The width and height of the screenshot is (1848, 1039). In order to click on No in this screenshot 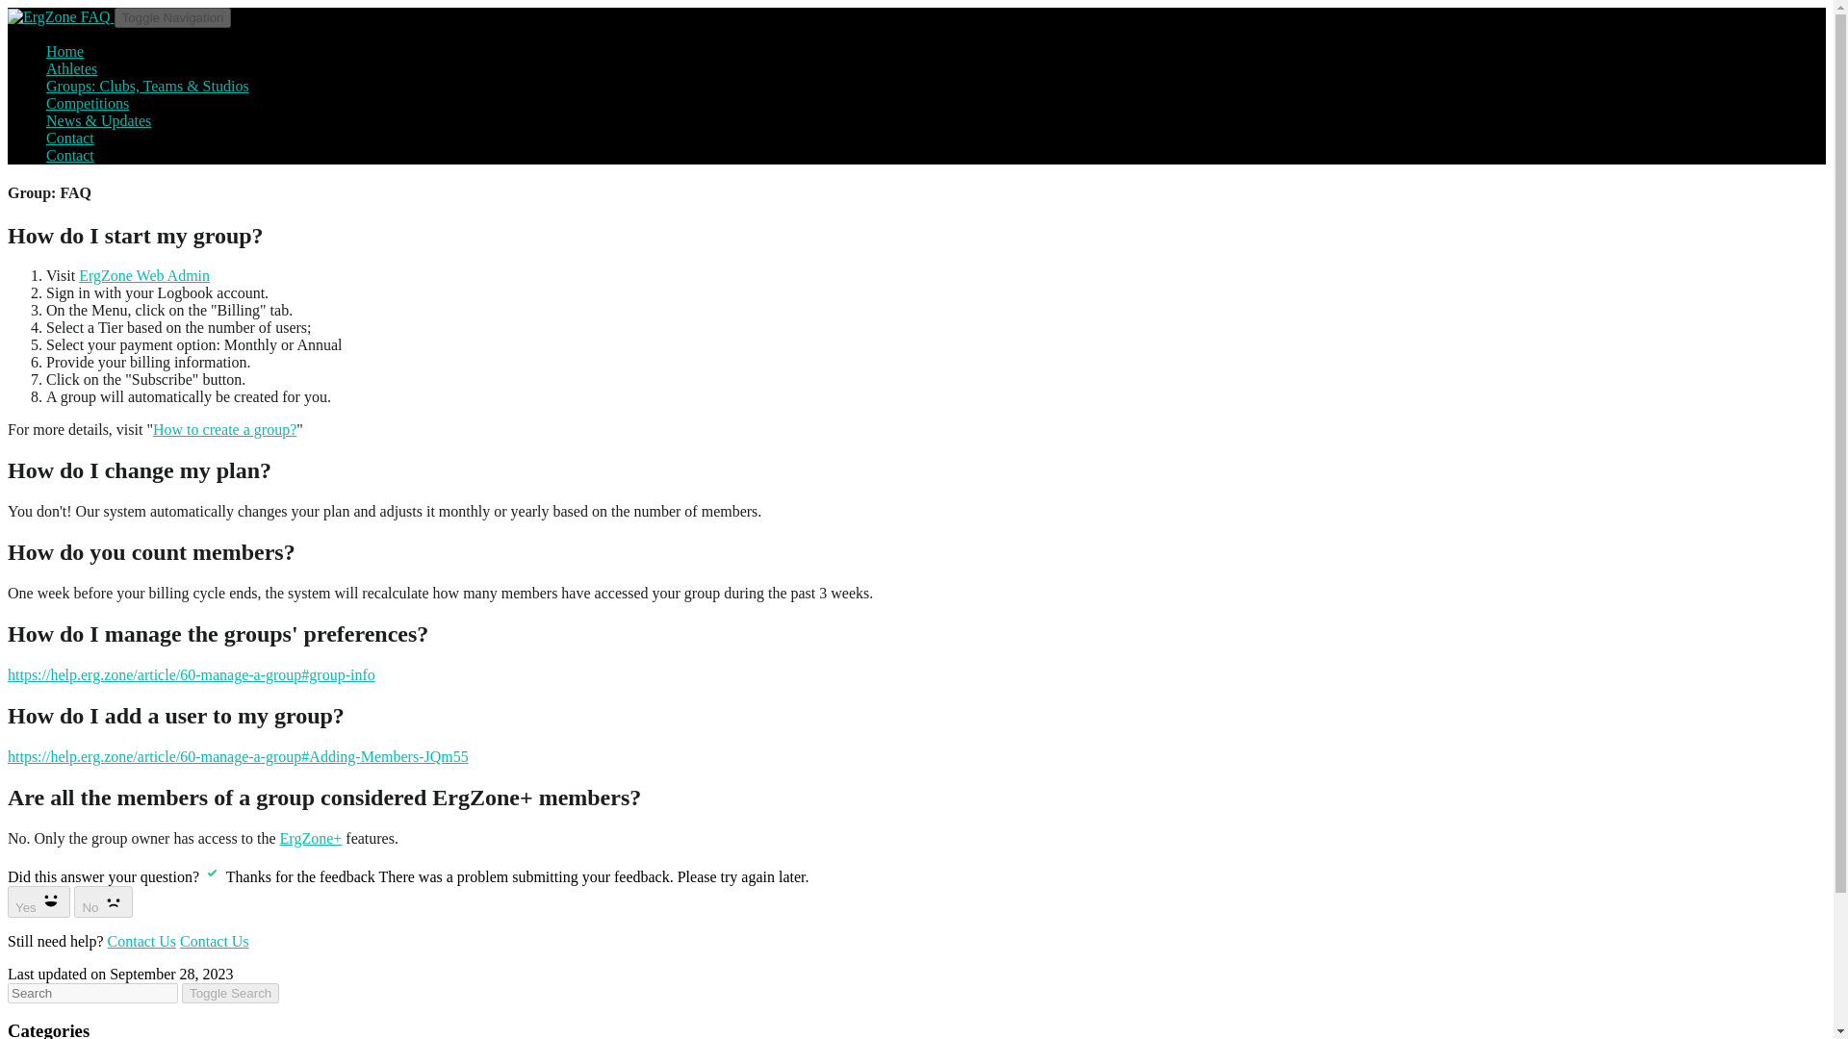, I will do `click(103, 900)`.